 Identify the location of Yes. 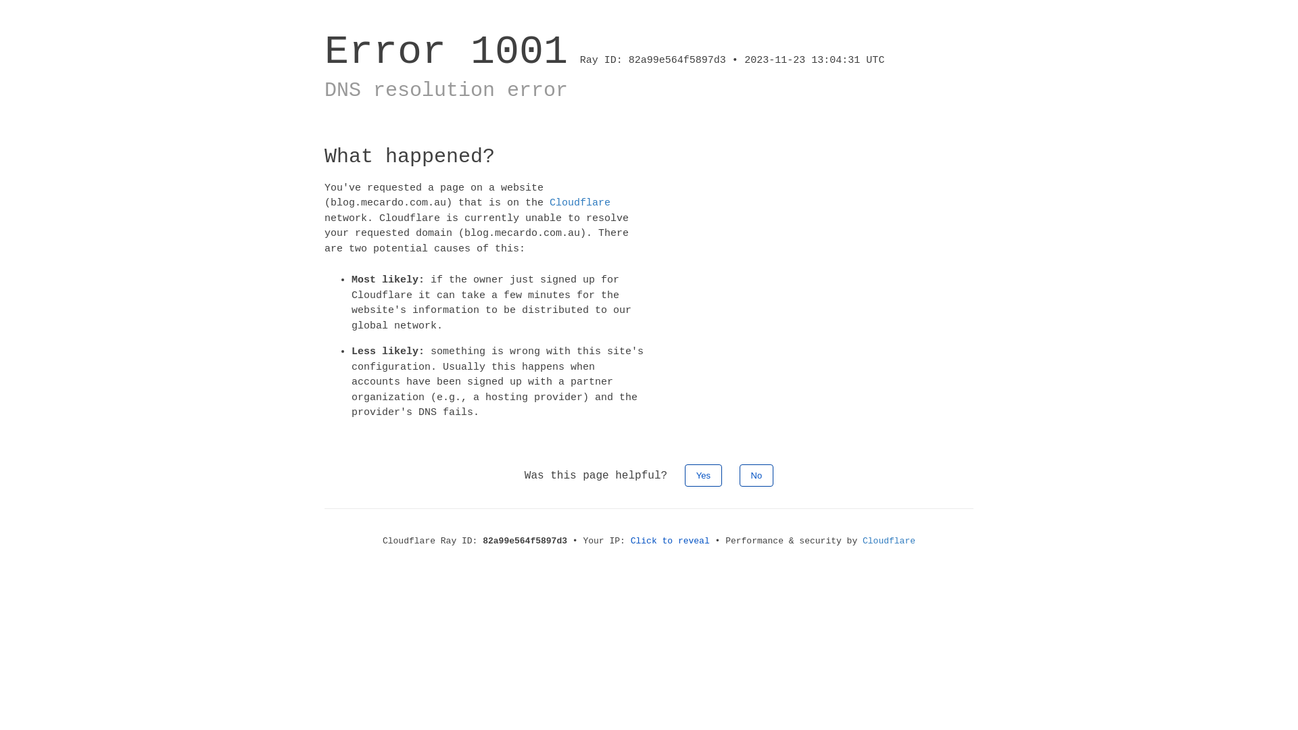
(703, 474).